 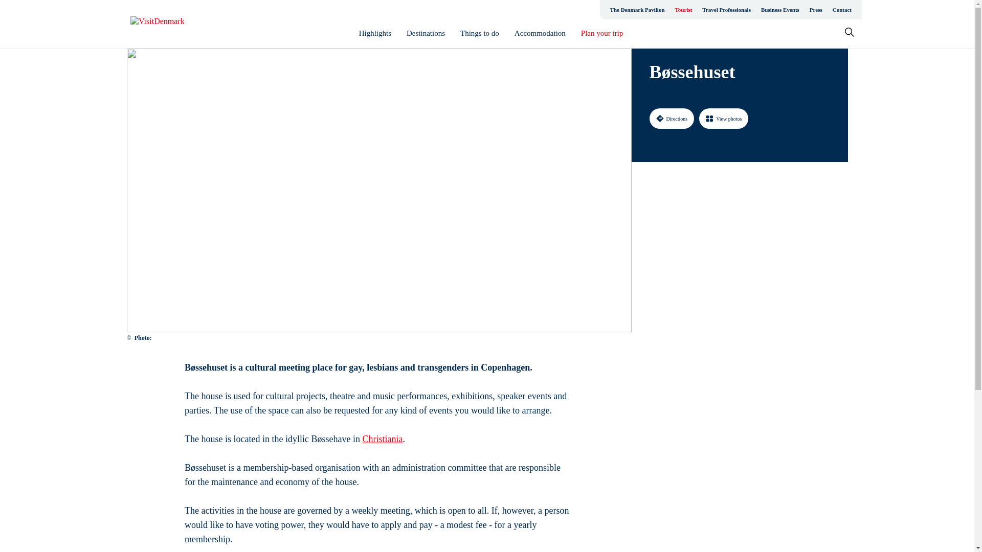 What do you see at coordinates (724, 118) in the screenshot?
I see `View photos` at bounding box center [724, 118].